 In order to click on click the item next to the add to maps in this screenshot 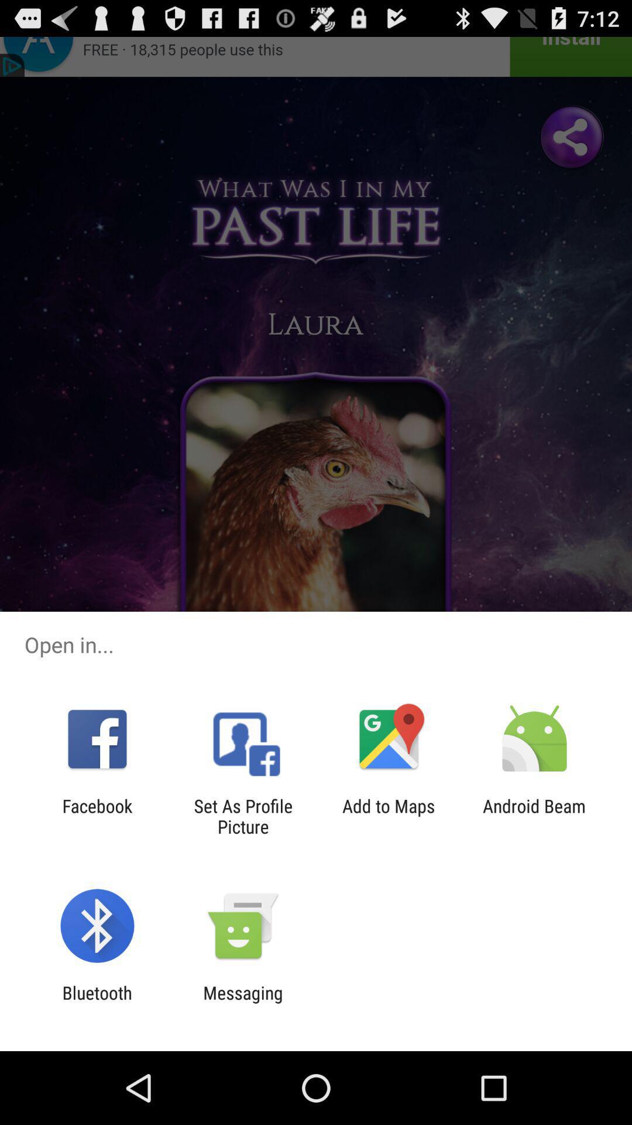, I will do `click(534, 816)`.